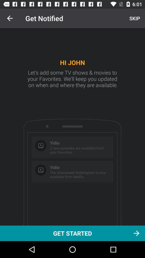  What do you see at coordinates (134, 18) in the screenshot?
I see `press skip at the top right corner` at bounding box center [134, 18].